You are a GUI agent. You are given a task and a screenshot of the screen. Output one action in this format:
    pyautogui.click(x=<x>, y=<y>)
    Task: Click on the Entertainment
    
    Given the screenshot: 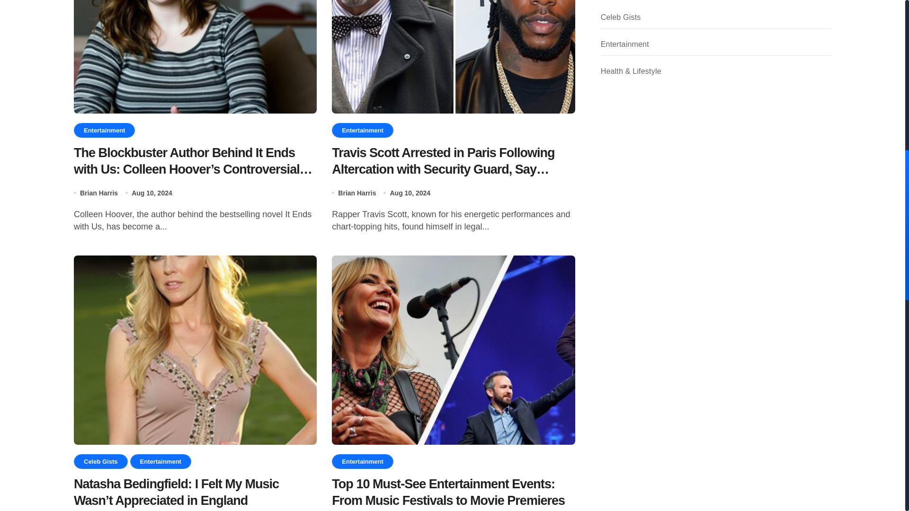 What is the action you would take?
    pyautogui.click(x=362, y=462)
    